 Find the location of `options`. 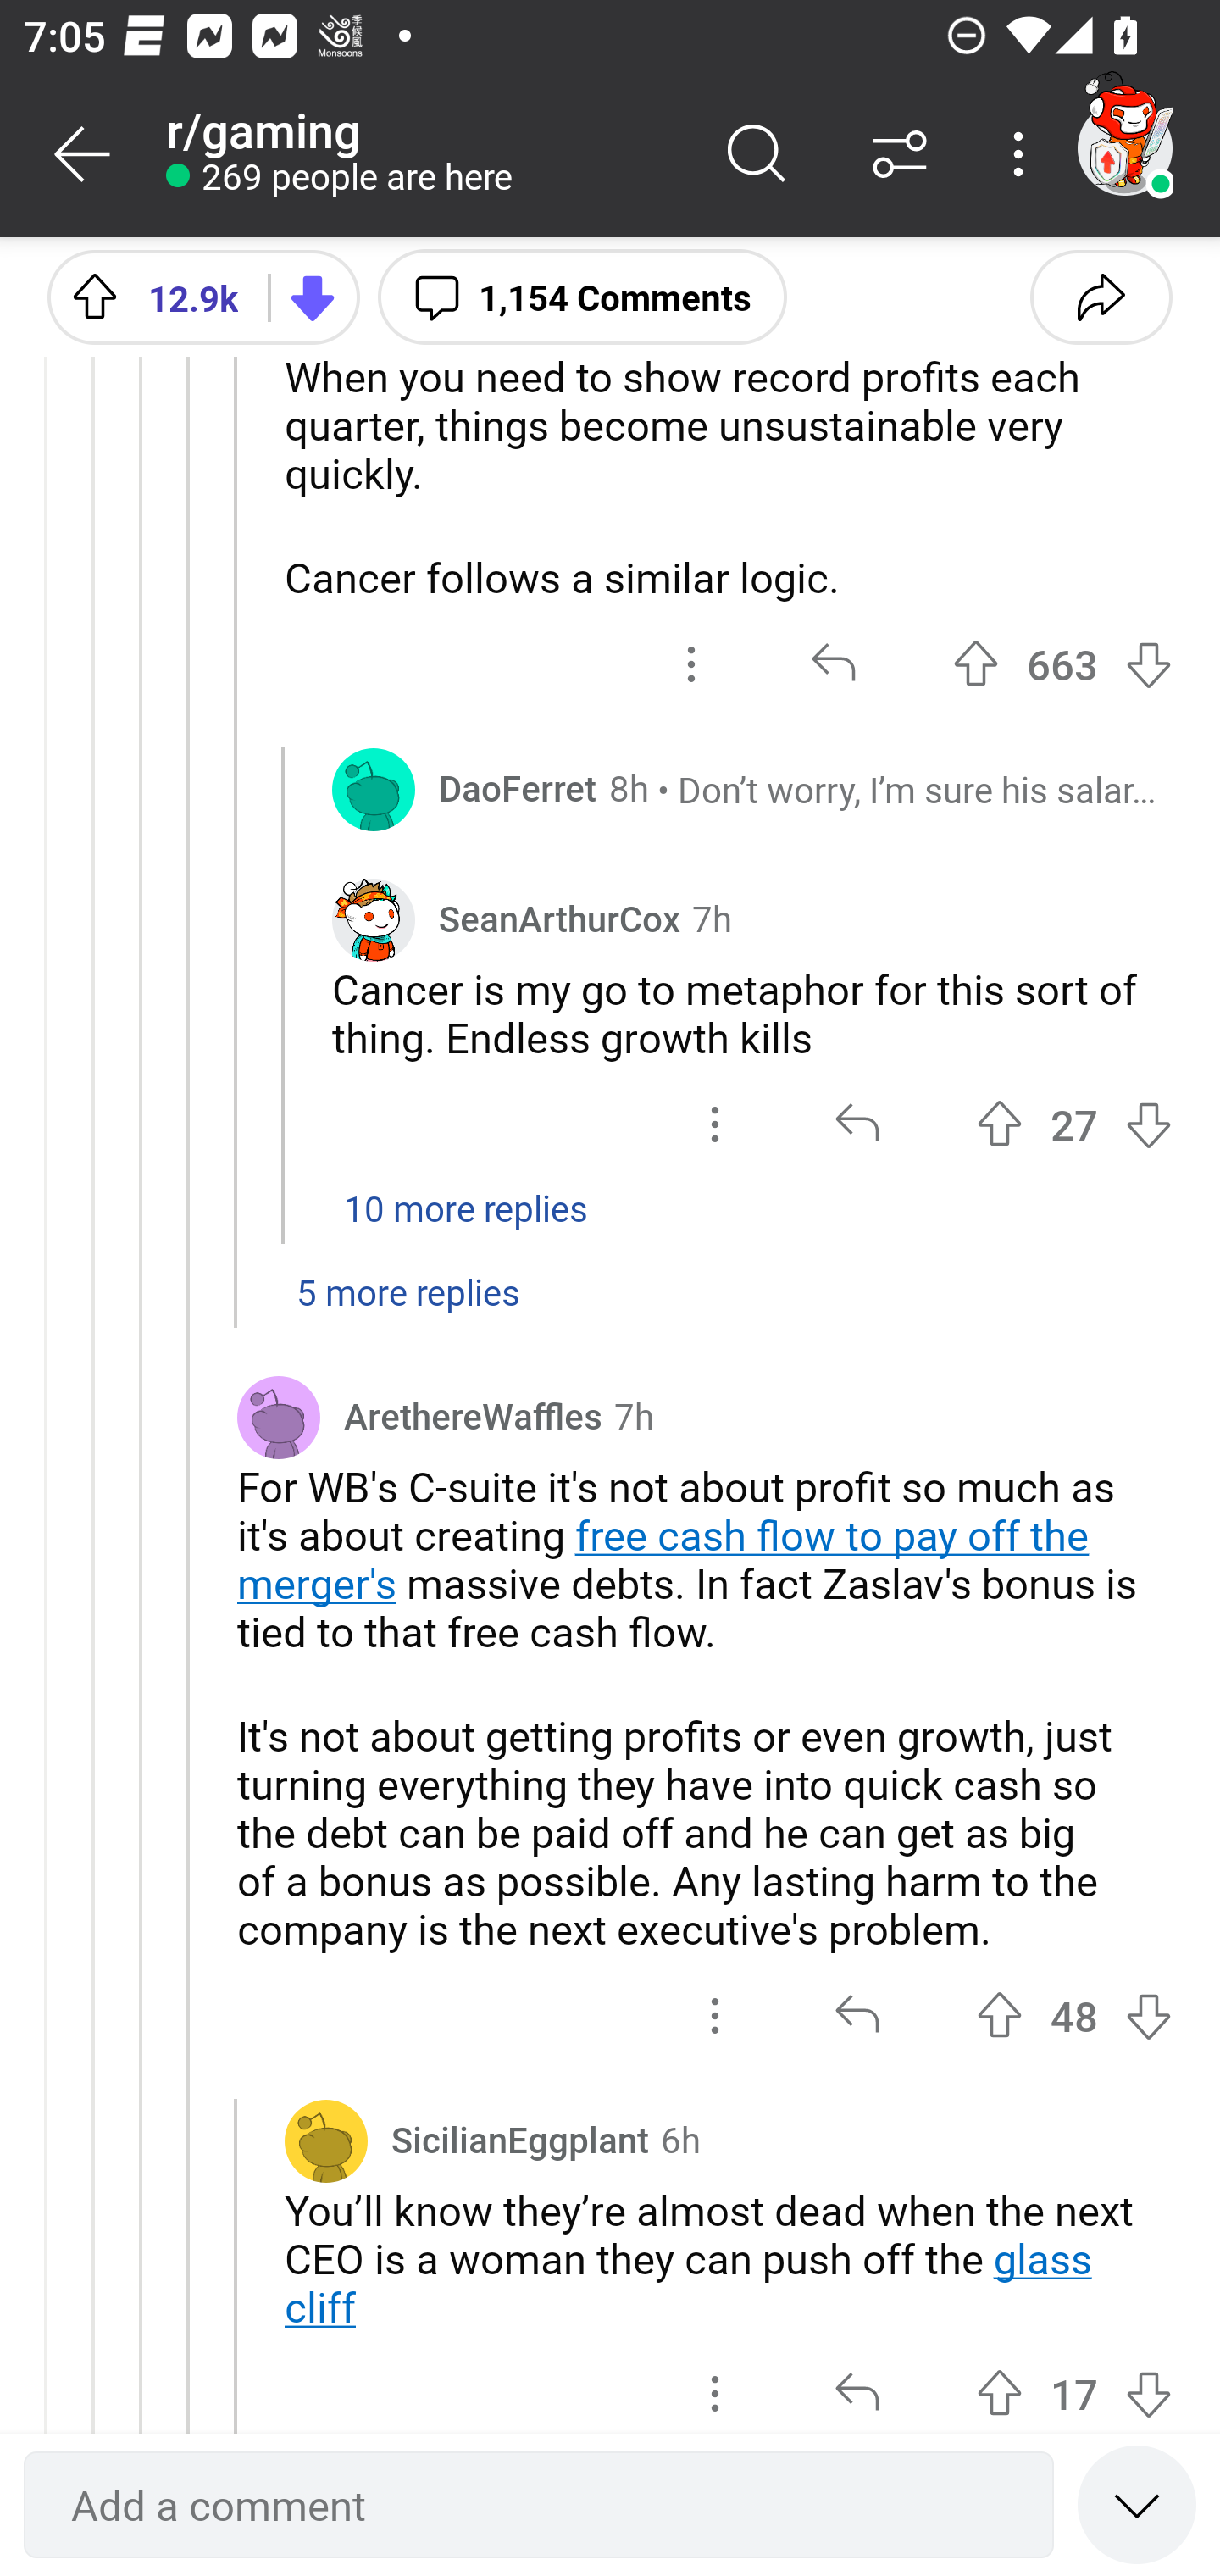

options is located at coordinates (691, 664).